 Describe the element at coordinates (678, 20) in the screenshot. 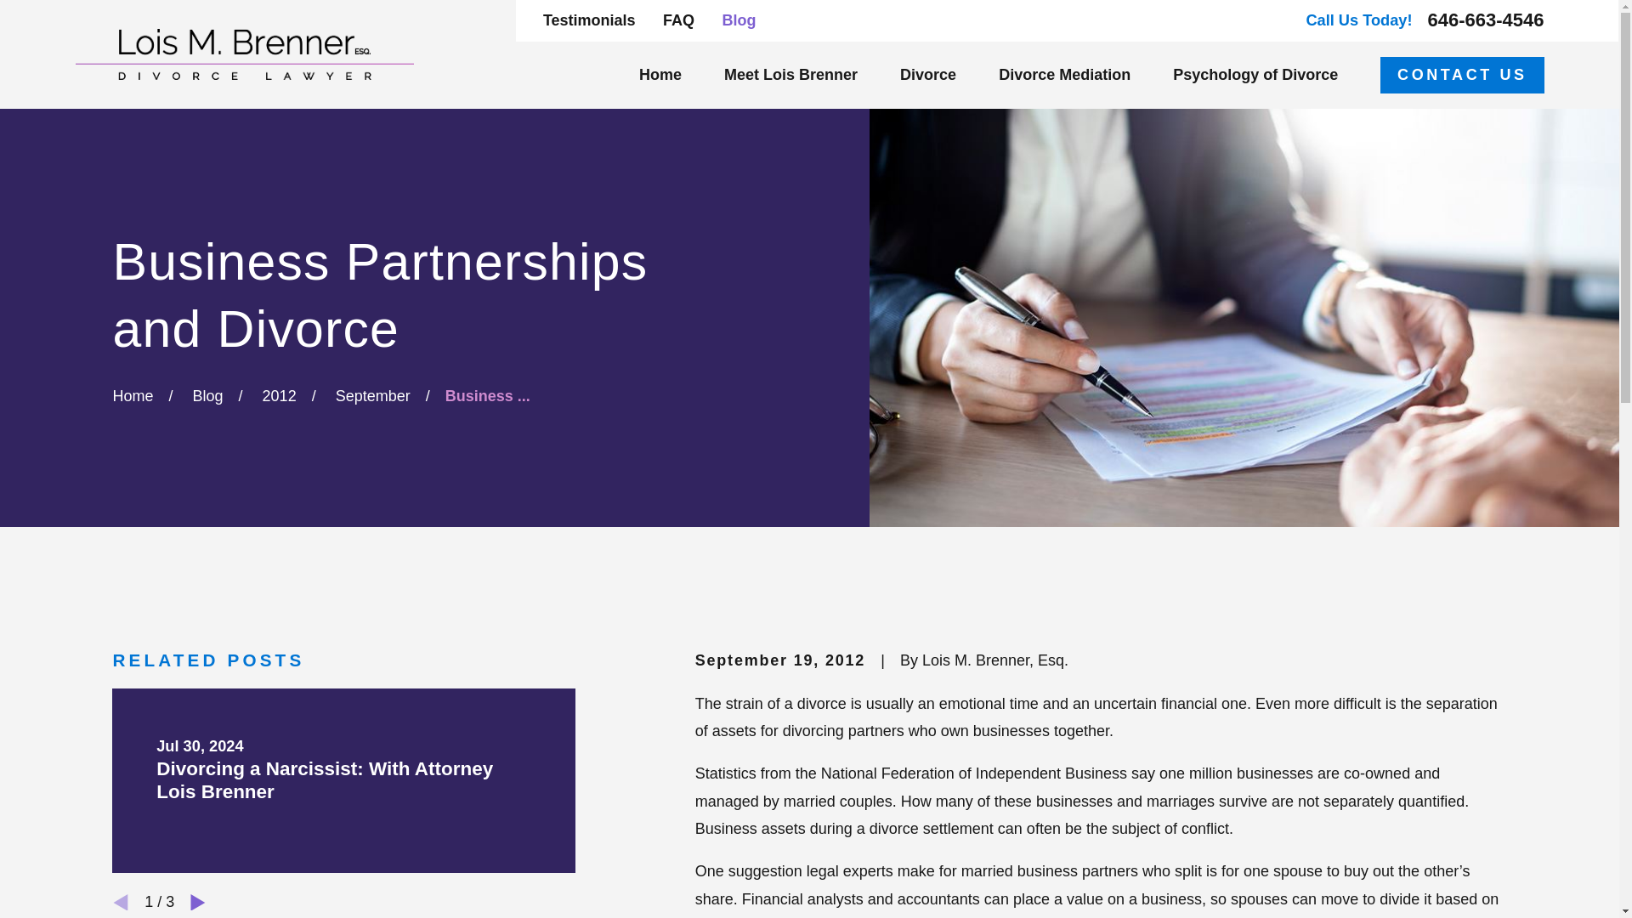

I see `FAQ` at that location.